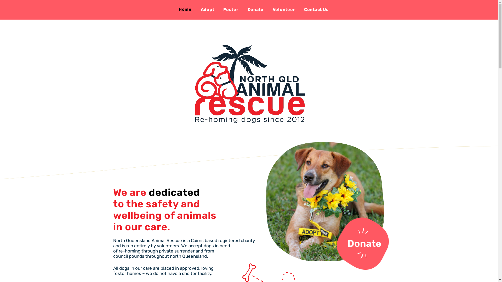  Describe the element at coordinates (284, 9) in the screenshot. I see `Volunteer` at that location.